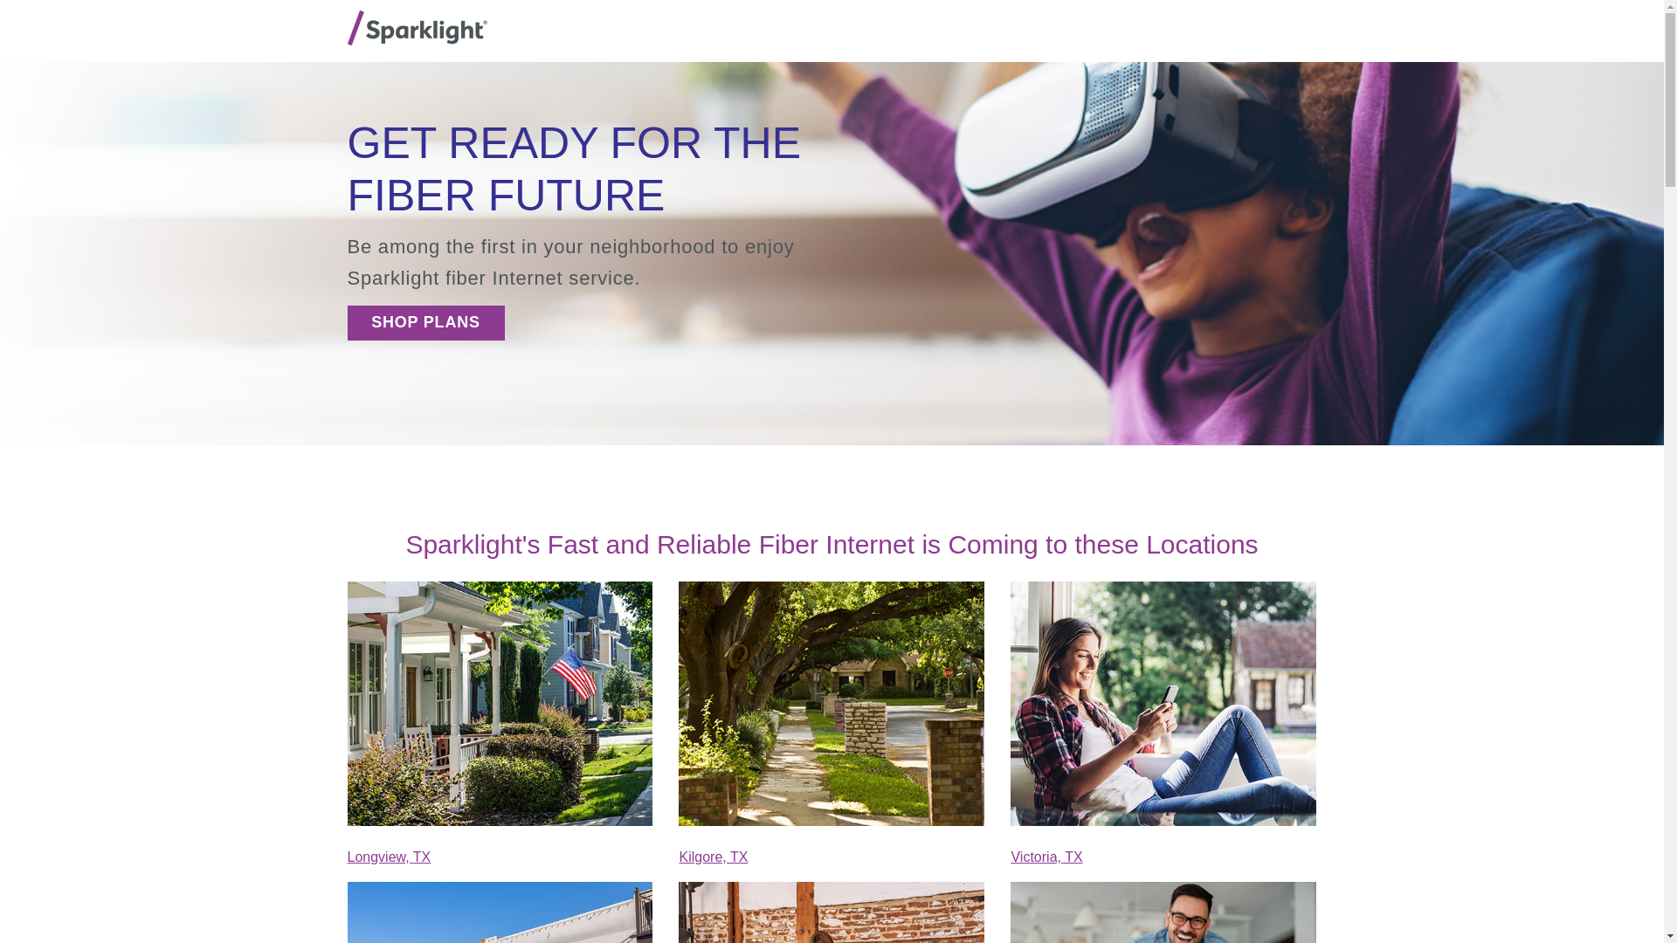  I want to click on SHOP PLANS, so click(425, 321).